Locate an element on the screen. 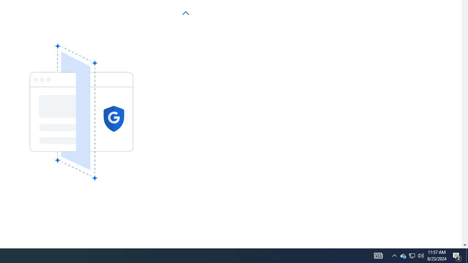 The width and height of the screenshot is (468, 263). Show desktop is located at coordinates (378, 256).